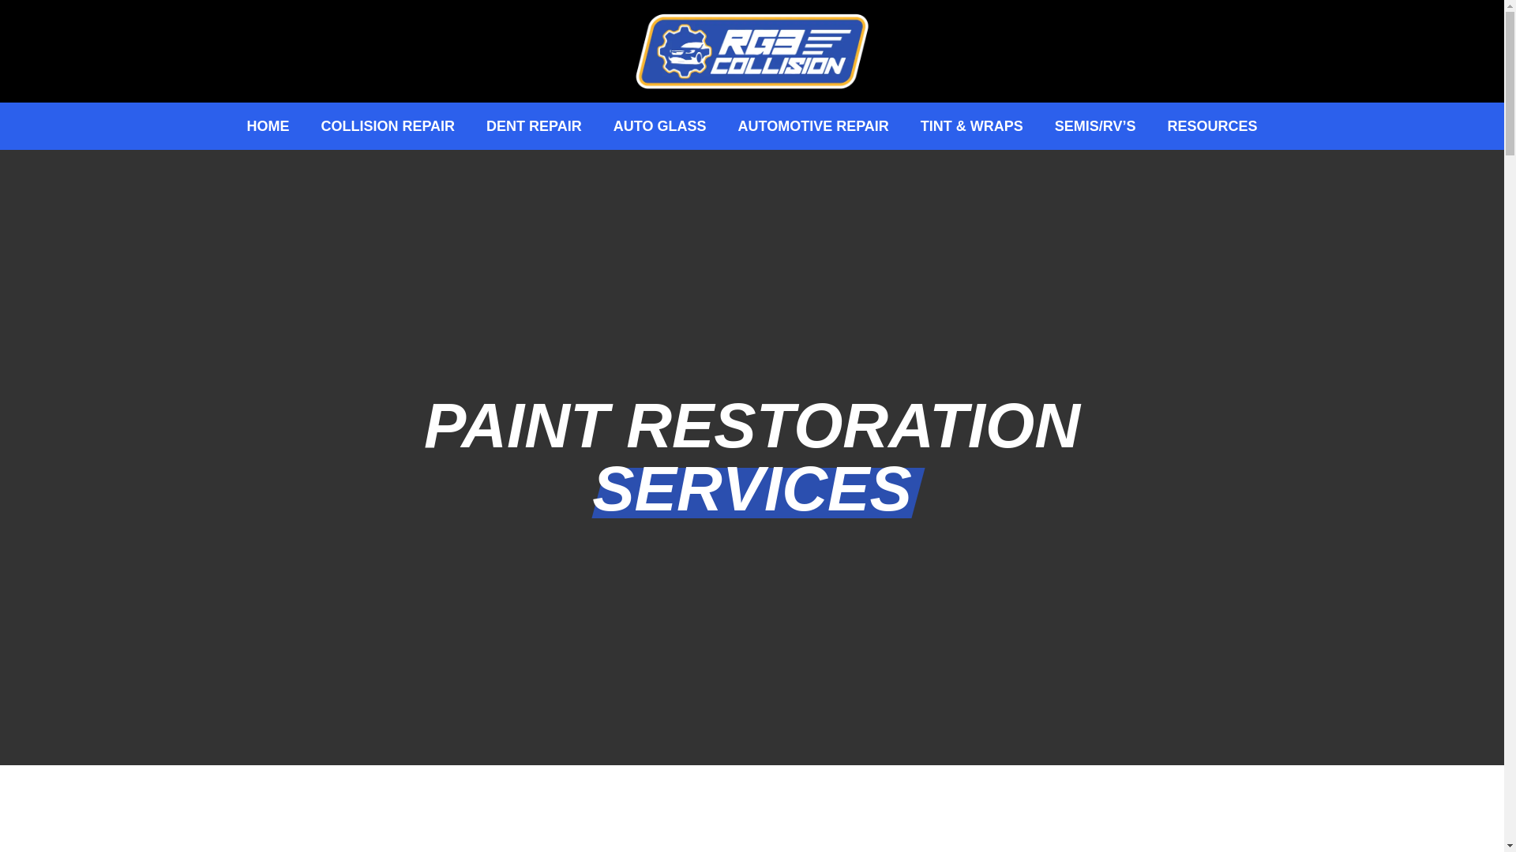 This screenshot has width=1516, height=852. Describe the element at coordinates (267, 126) in the screenshot. I see `HOME` at that location.